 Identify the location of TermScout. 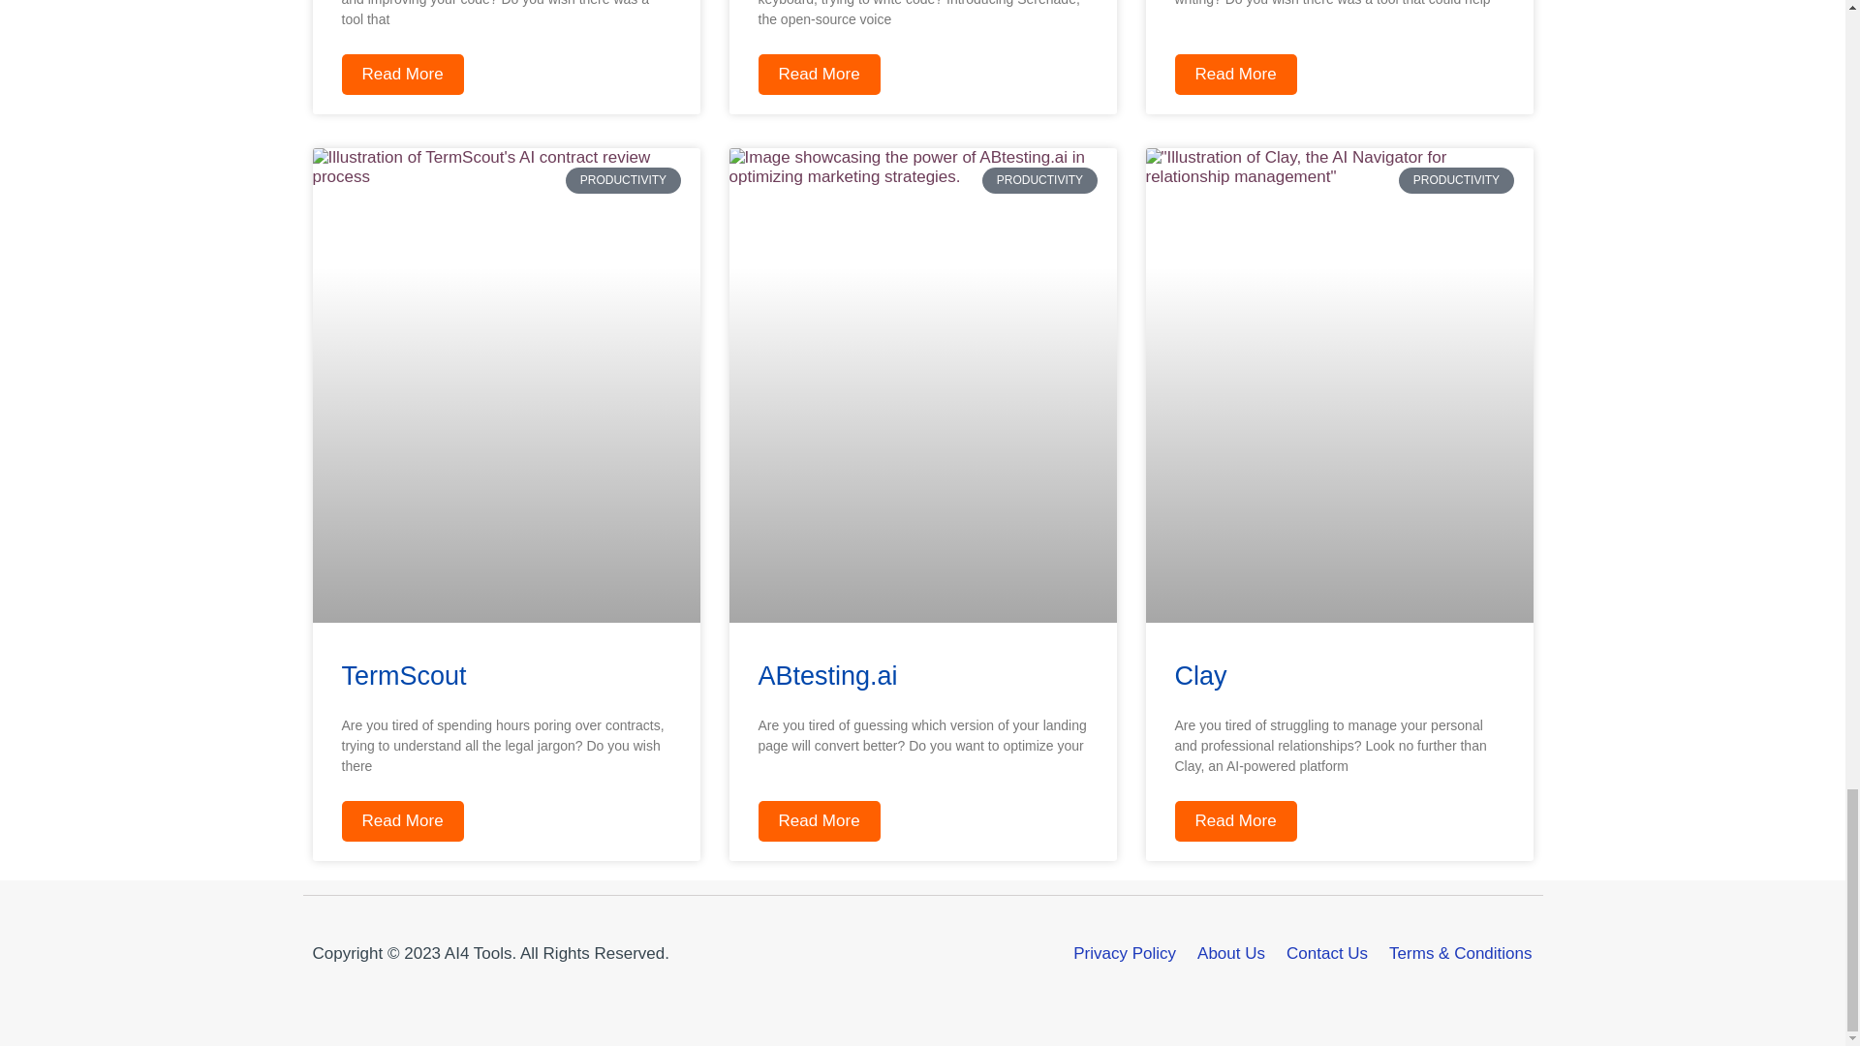
(403, 675).